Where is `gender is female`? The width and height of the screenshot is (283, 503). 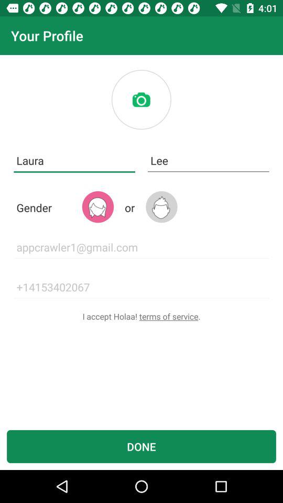 gender is female is located at coordinates (97, 206).